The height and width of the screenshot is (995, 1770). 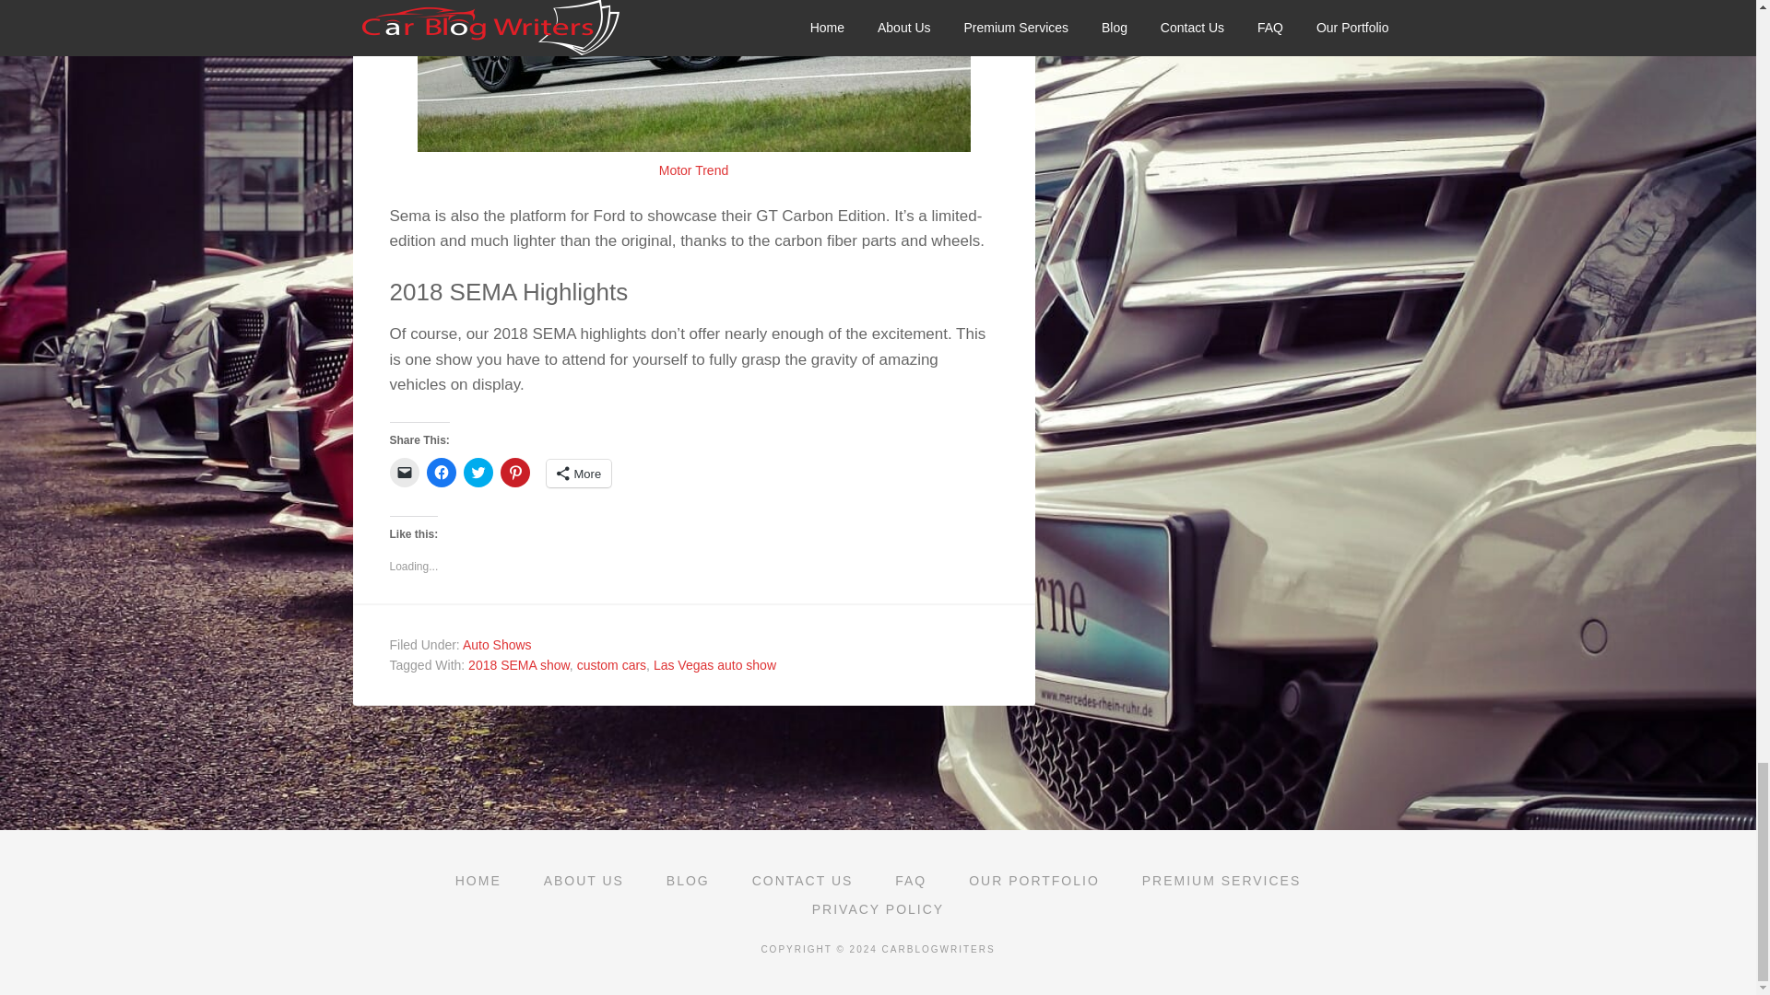 I want to click on Click to share on Pinterest, so click(x=514, y=472).